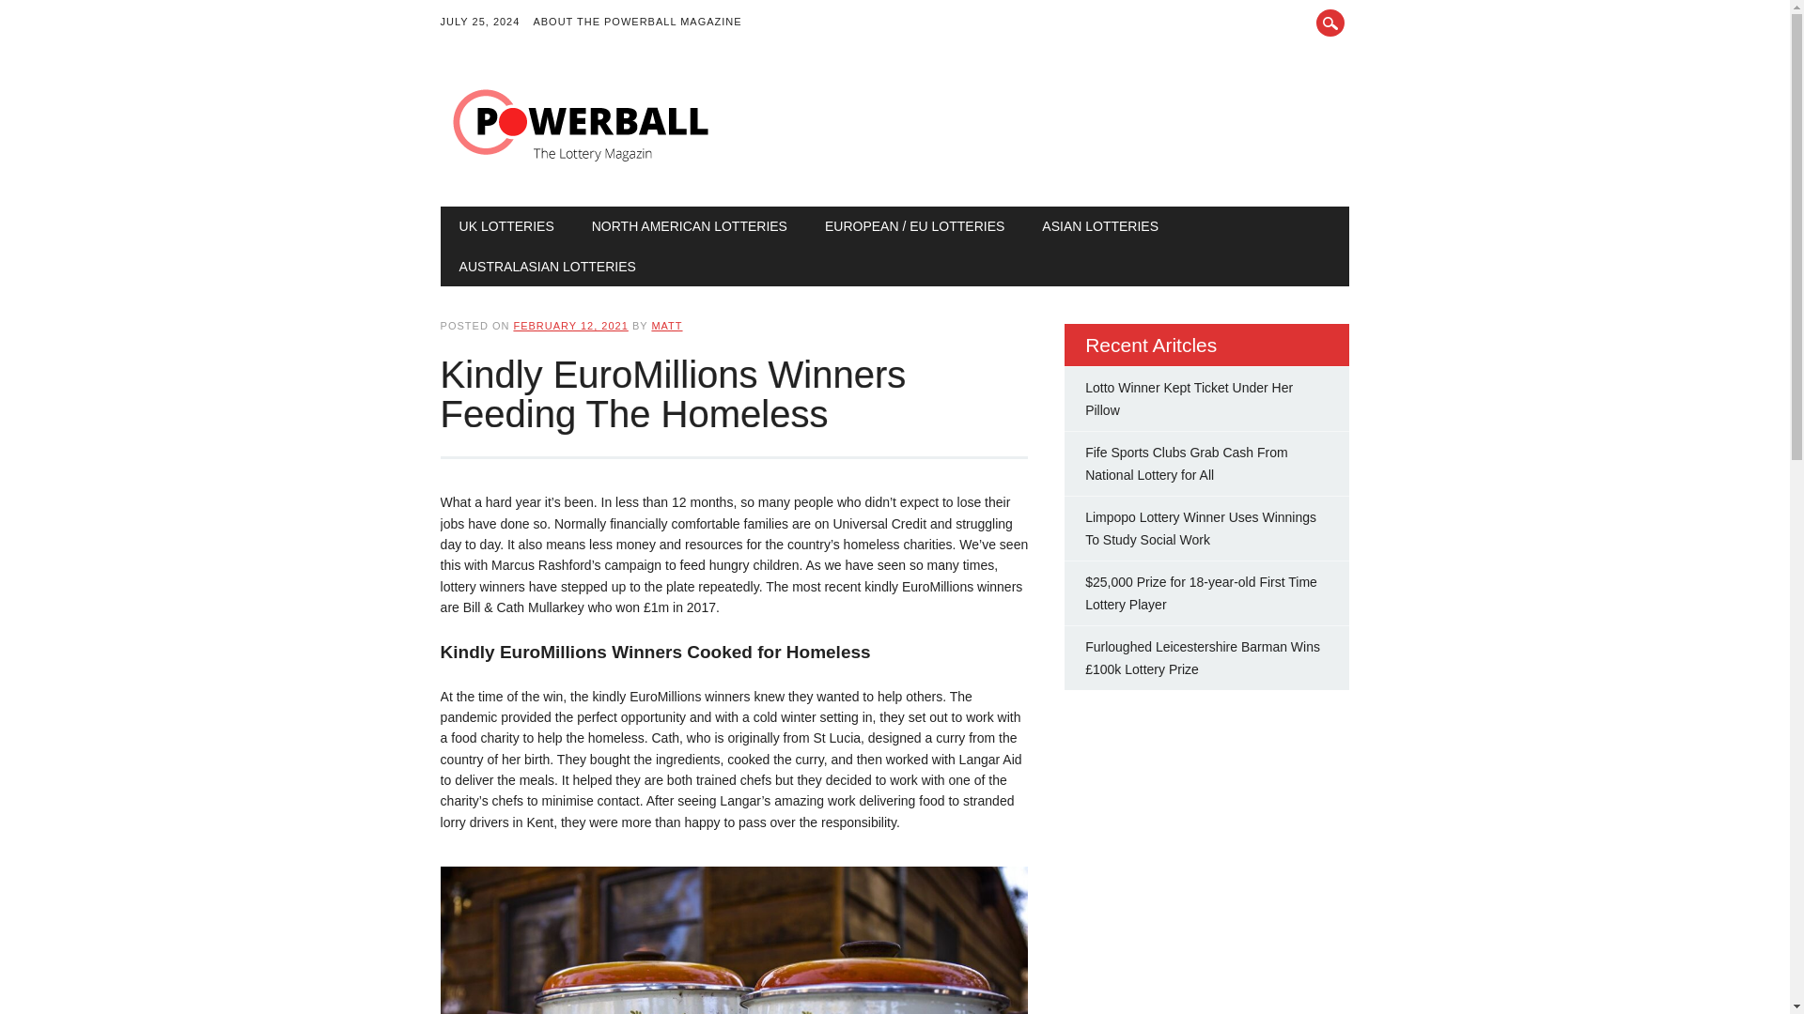 The width and height of the screenshot is (1804, 1014). What do you see at coordinates (1201, 529) in the screenshot?
I see `Limpopo Lottery Winner Uses Winnings To Study Social Work` at bounding box center [1201, 529].